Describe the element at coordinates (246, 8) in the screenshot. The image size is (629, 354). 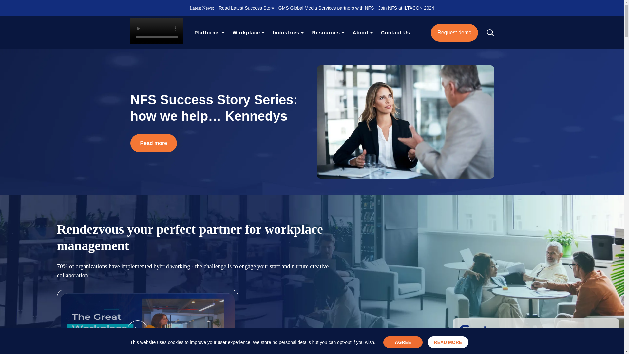
I see `Read Latest Success Story` at that location.